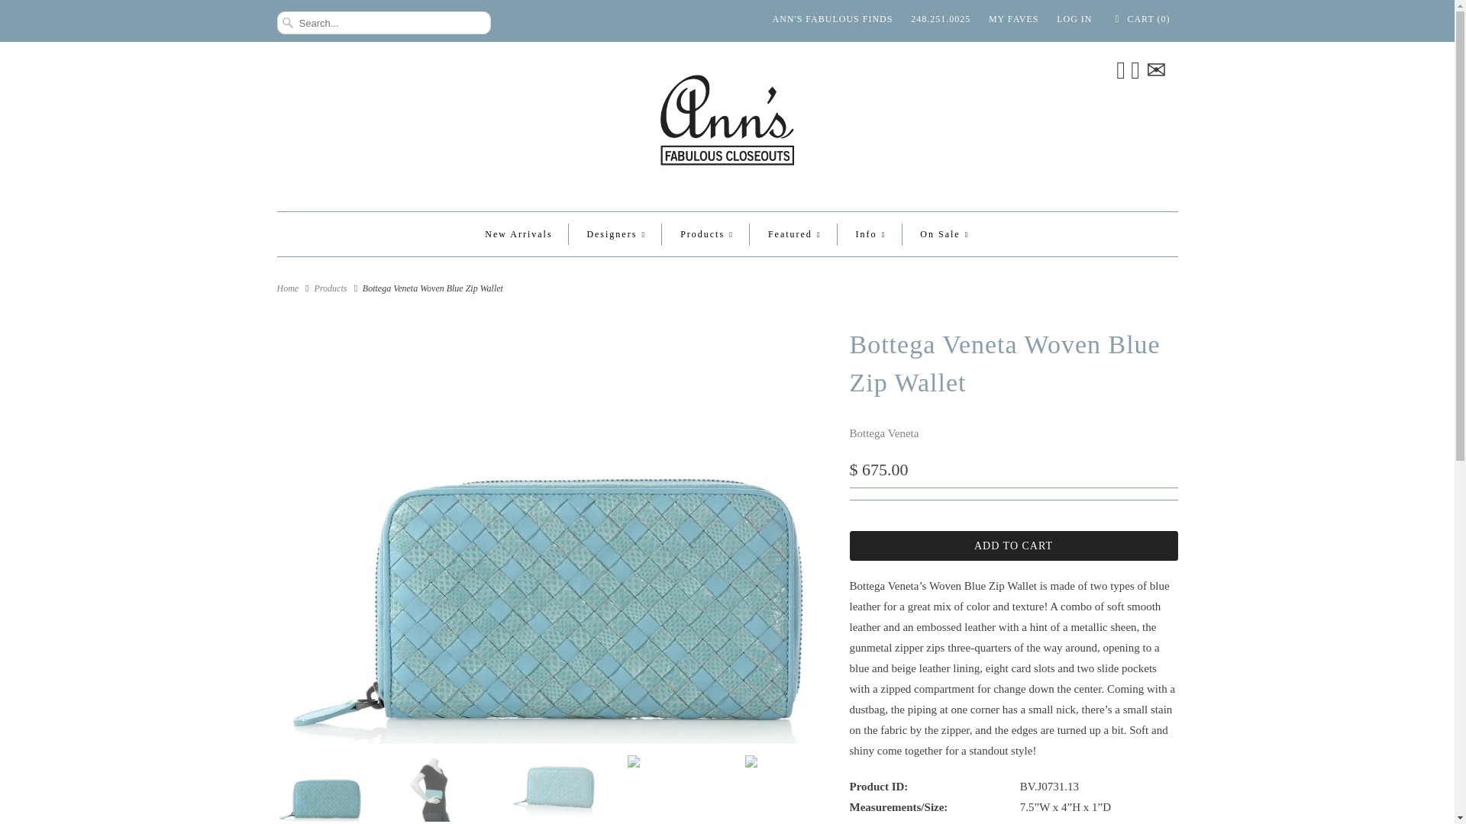 The image size is (1466, 824). Describe the element at coordinates (883, 433) in the screenshot. I see `Bottega Veneta` at that location.